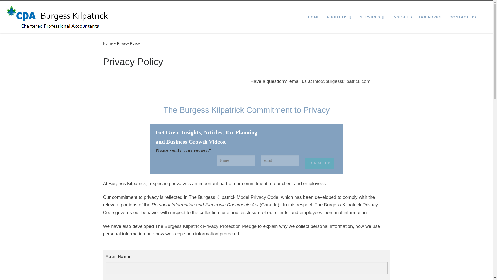 This screenshot has width=497, height=280. What do you see at coordinates (340, 17) in the screenshot?
I see `ABOUT US` at bounding box center [340, 17].